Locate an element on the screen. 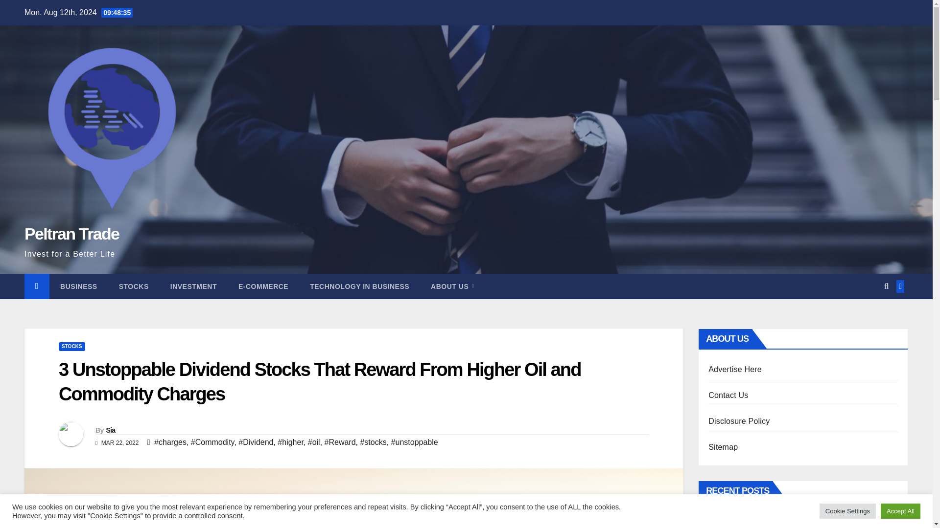 The width and height of the screenshot is (940, 528). STOCKS is located at coordinates (71, 346).